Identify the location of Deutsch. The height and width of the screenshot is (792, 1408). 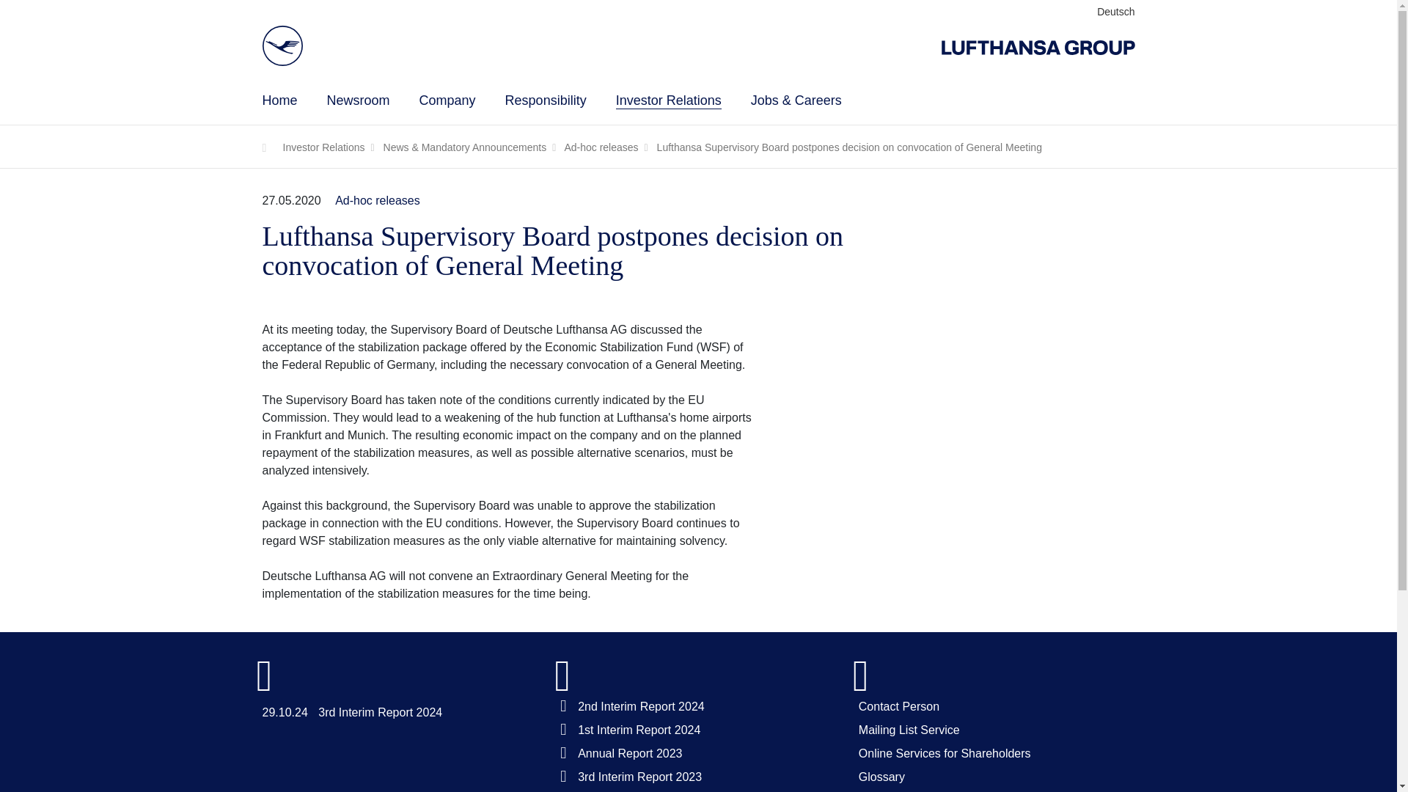
(1115, 11).